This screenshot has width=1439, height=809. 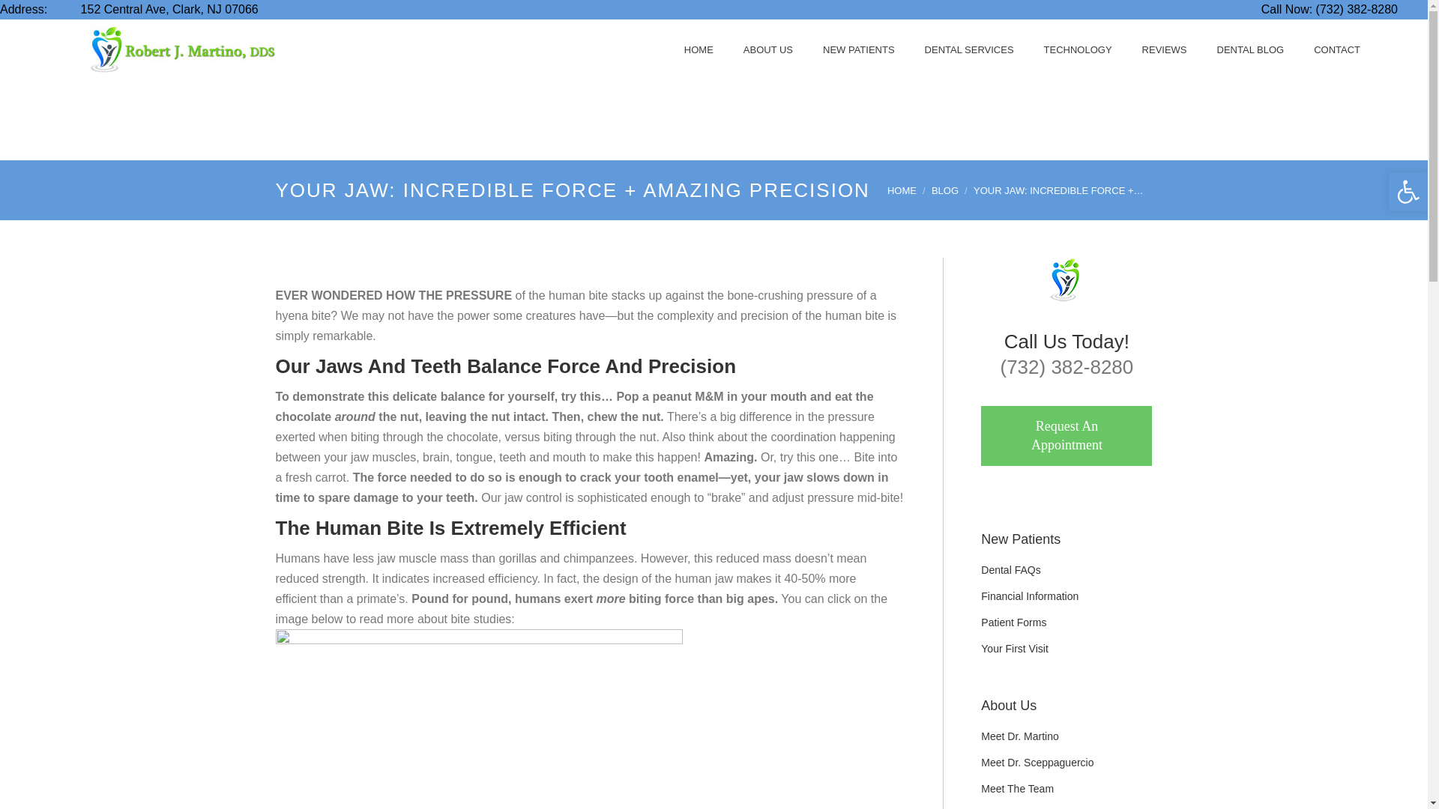 What do you see at coordinates (902, 190) in the screenshot?
I see `Home` at bounding box center [902, 190].